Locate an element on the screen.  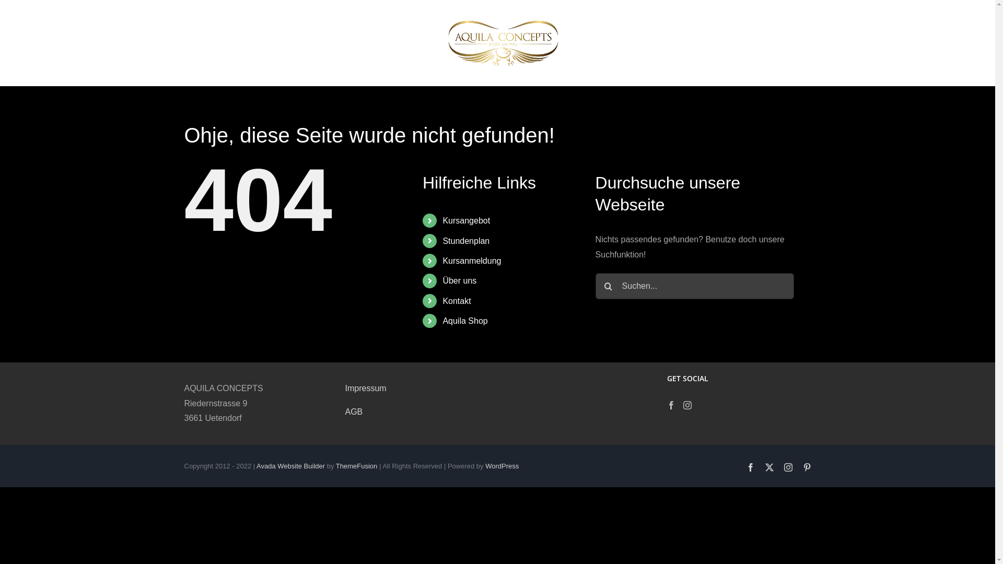
Instagram is located at coordinates (788, 467).